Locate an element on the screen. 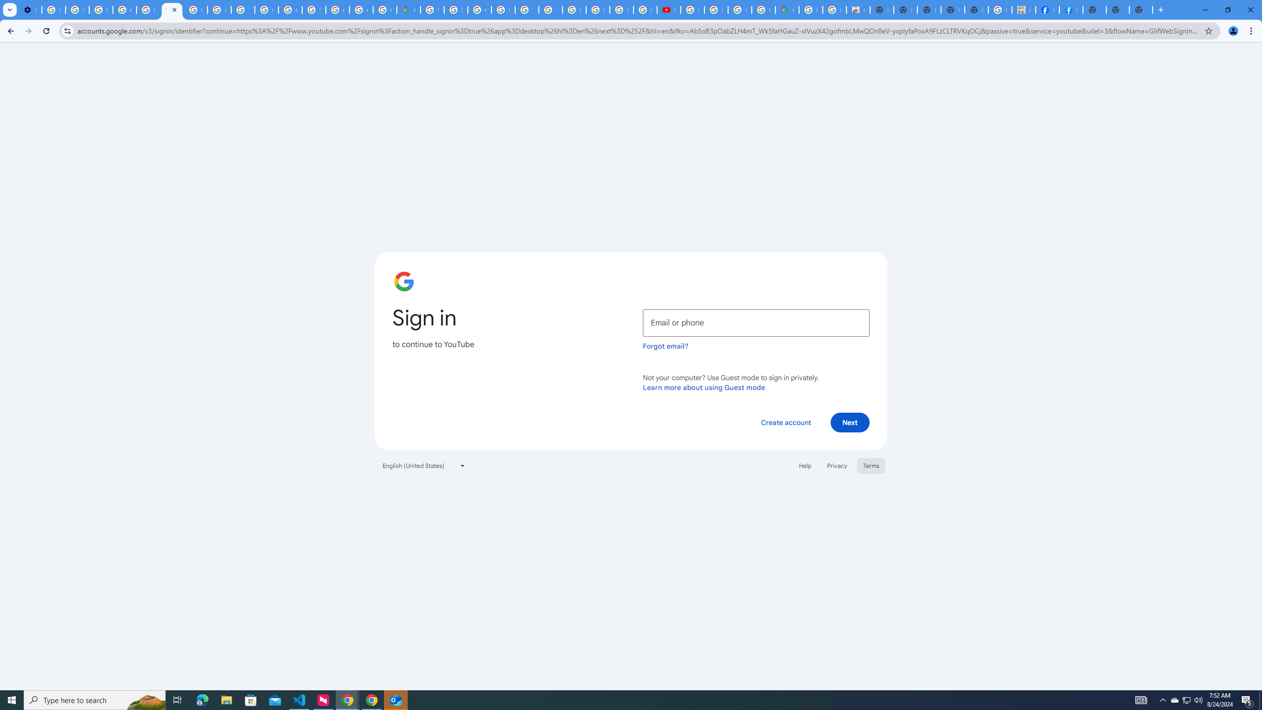 Image resolution: width=1262 pixels, height=710 pixels. How Chrome protects your passwords - Google Chrome Help is located at coordinates (693, 10).